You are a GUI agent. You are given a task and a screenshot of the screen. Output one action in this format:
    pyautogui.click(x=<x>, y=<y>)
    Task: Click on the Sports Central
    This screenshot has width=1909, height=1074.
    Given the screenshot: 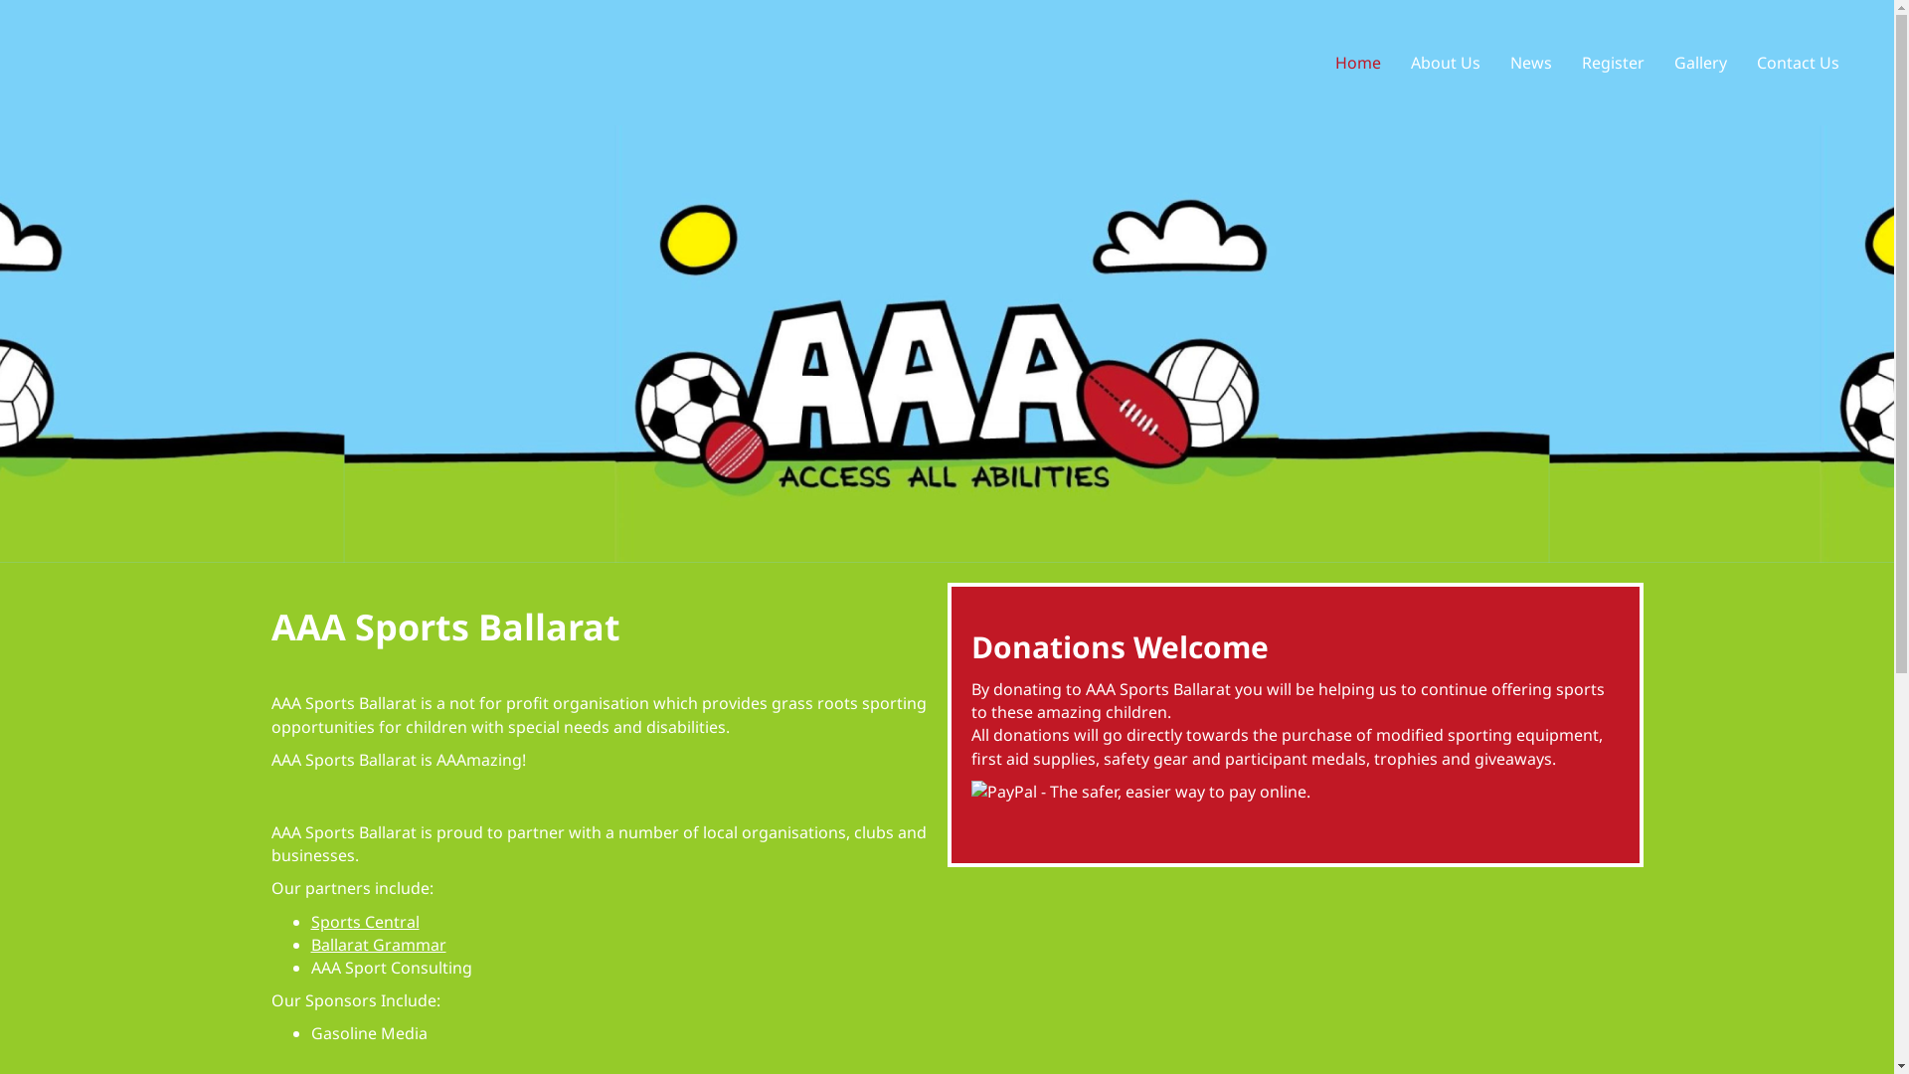 What is the action you would take?
    pyautogui.click(x=364, y=922)
    